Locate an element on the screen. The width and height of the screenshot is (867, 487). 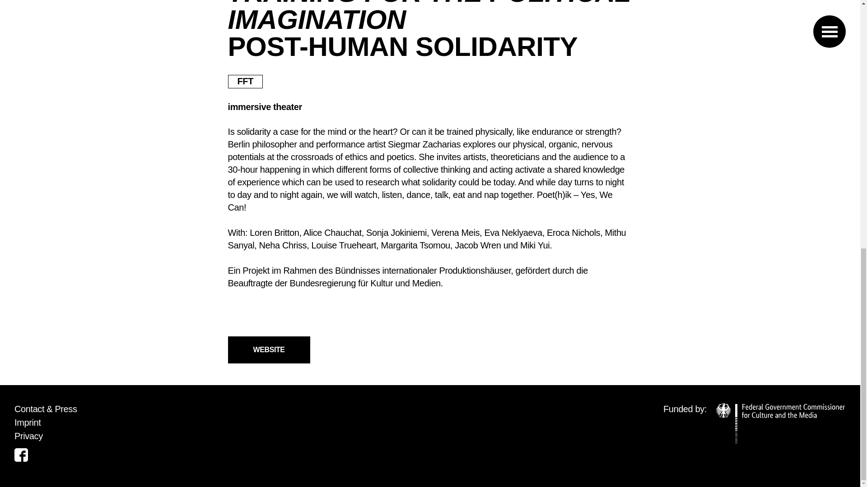
FFT is located at coordinates (245, 81).